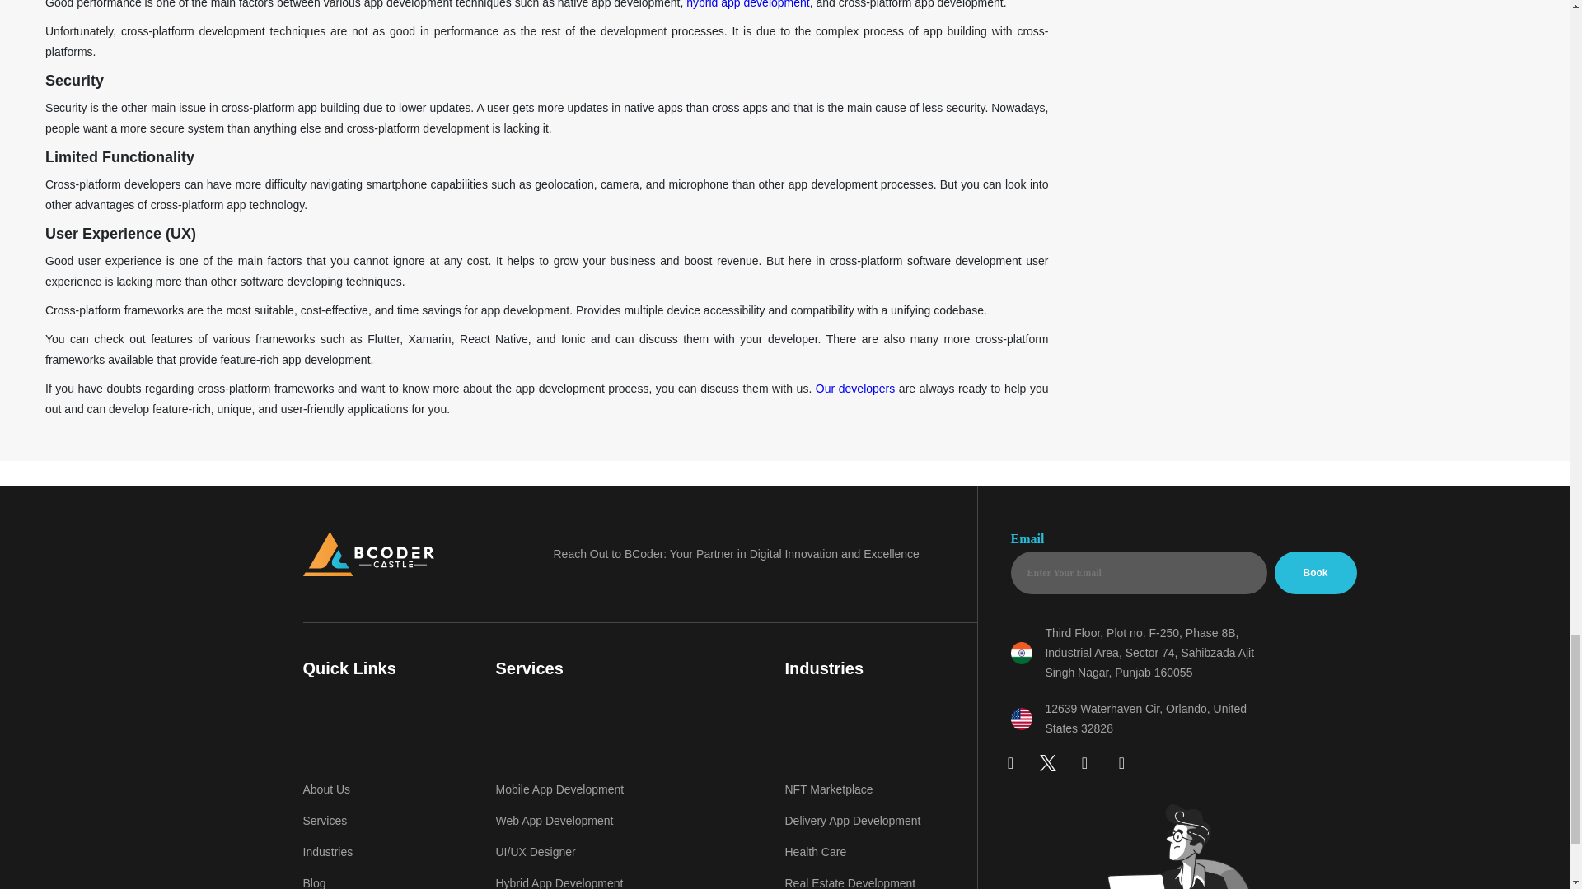 This screenshot has width=1582, height=889. Describe the element at coordinates (855, 389) in the screenshot. I see `Our developers` at that location.